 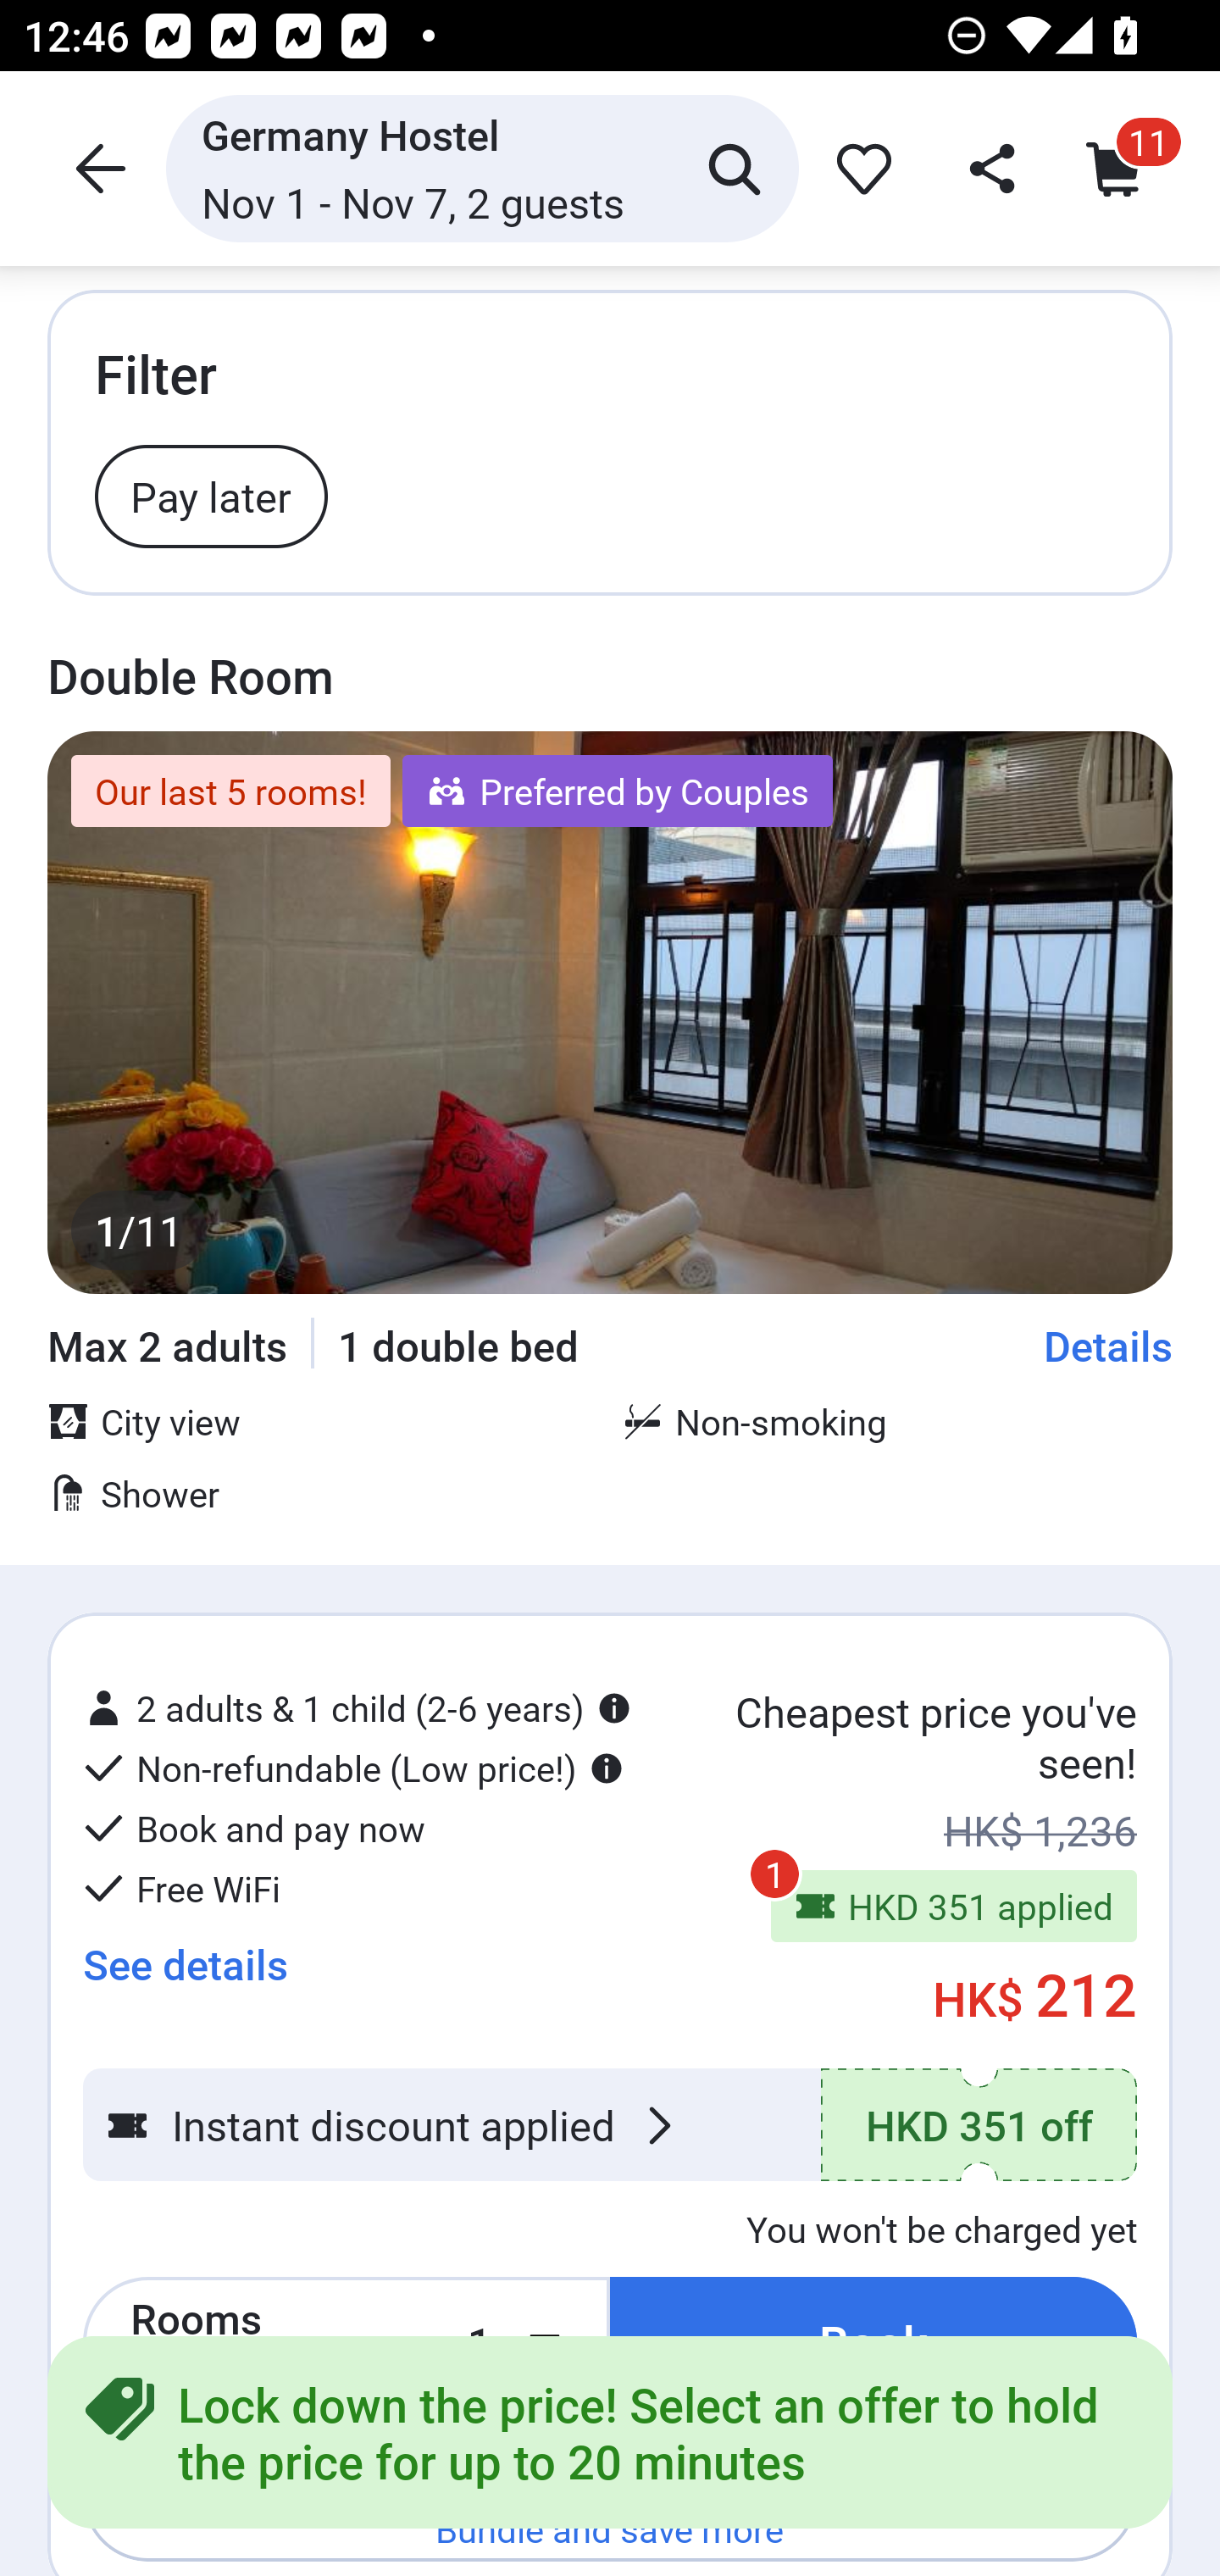 I want to click on Non-refundable (Low price!), so click(x=353, y=1768).